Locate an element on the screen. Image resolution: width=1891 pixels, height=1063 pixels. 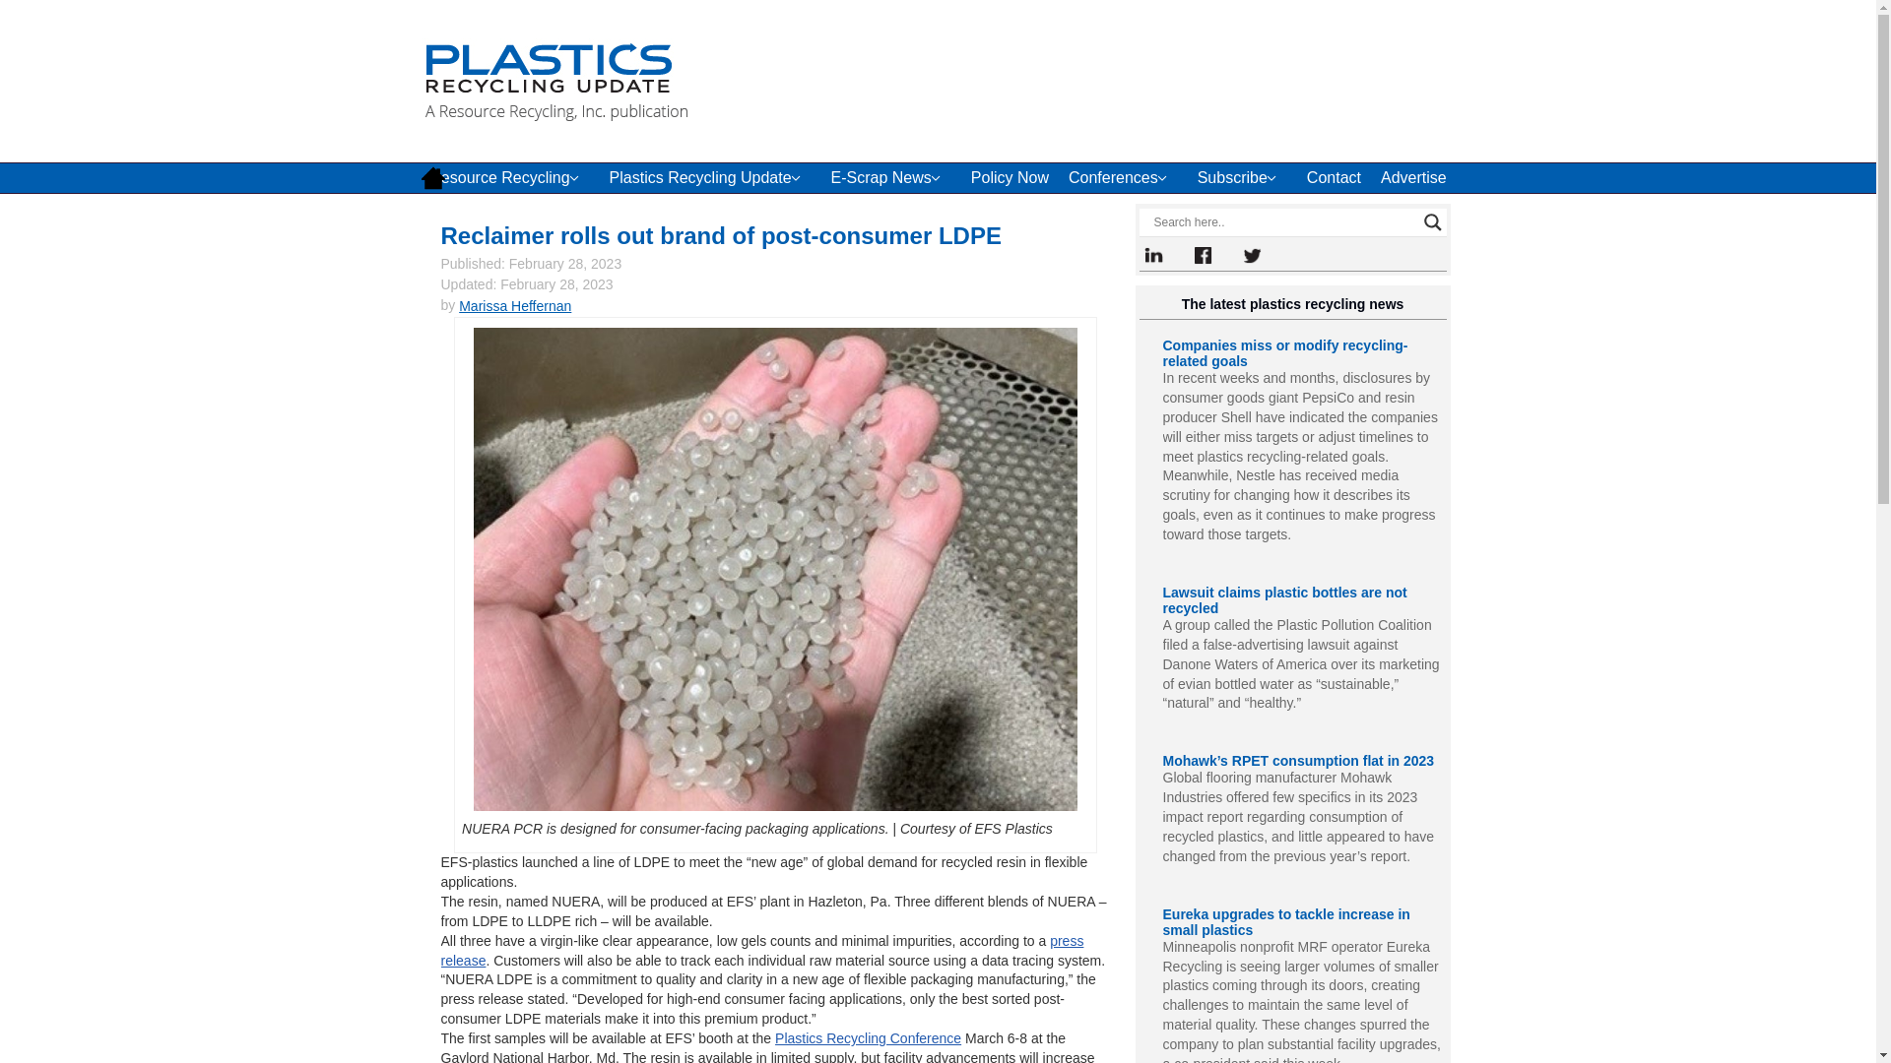
E-Scrap News is located at coordinates (890, 177).